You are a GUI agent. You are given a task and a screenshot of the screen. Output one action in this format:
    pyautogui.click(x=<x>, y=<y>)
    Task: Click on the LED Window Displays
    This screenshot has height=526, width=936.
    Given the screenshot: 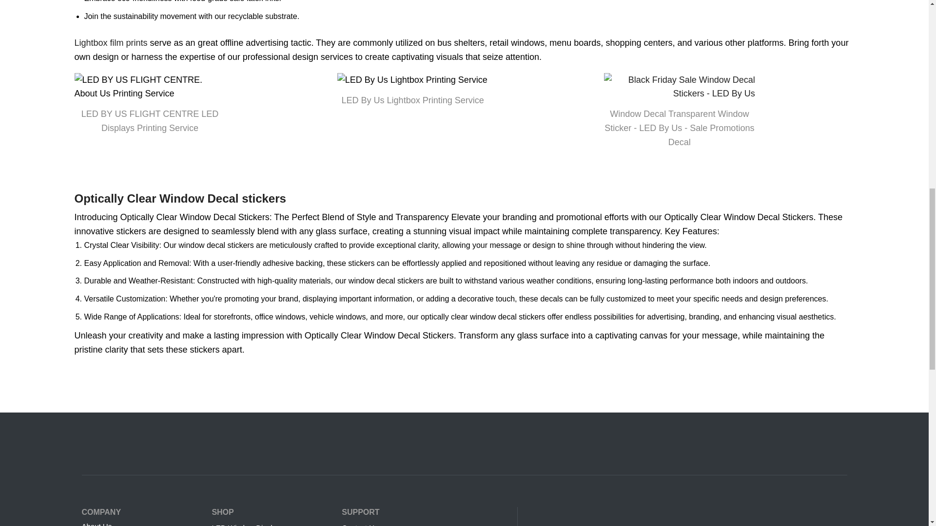 What is the action you would take?
    pyautogui.click(x=272, y=522)
    